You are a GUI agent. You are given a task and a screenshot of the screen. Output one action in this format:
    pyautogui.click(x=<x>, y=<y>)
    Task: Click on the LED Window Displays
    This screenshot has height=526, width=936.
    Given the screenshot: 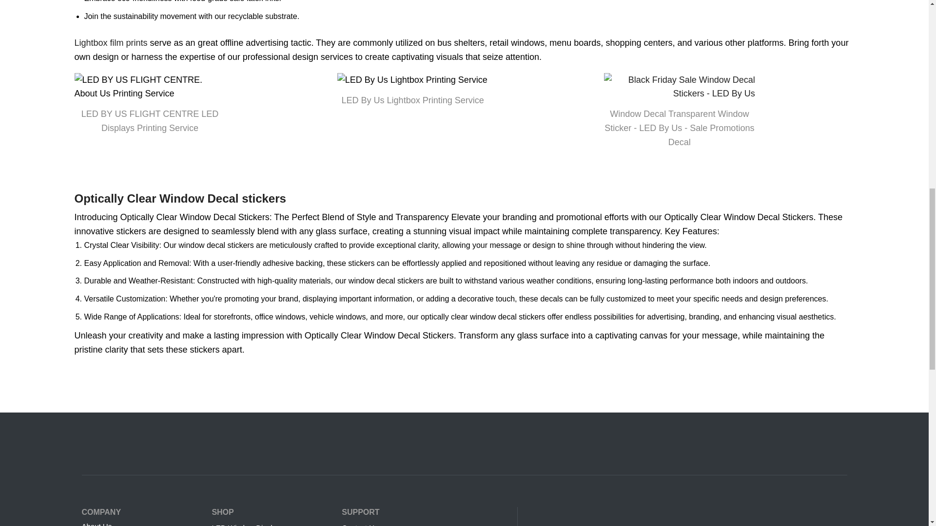 What is the action you would take?
    pyautogui.click(x=272, y=522)
    